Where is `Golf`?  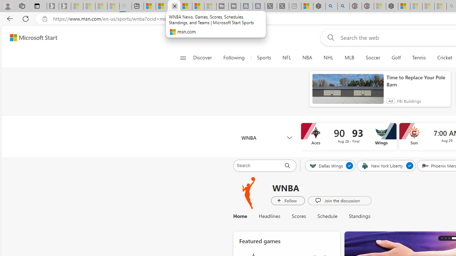
Golf is located at coordinates (396, 58).